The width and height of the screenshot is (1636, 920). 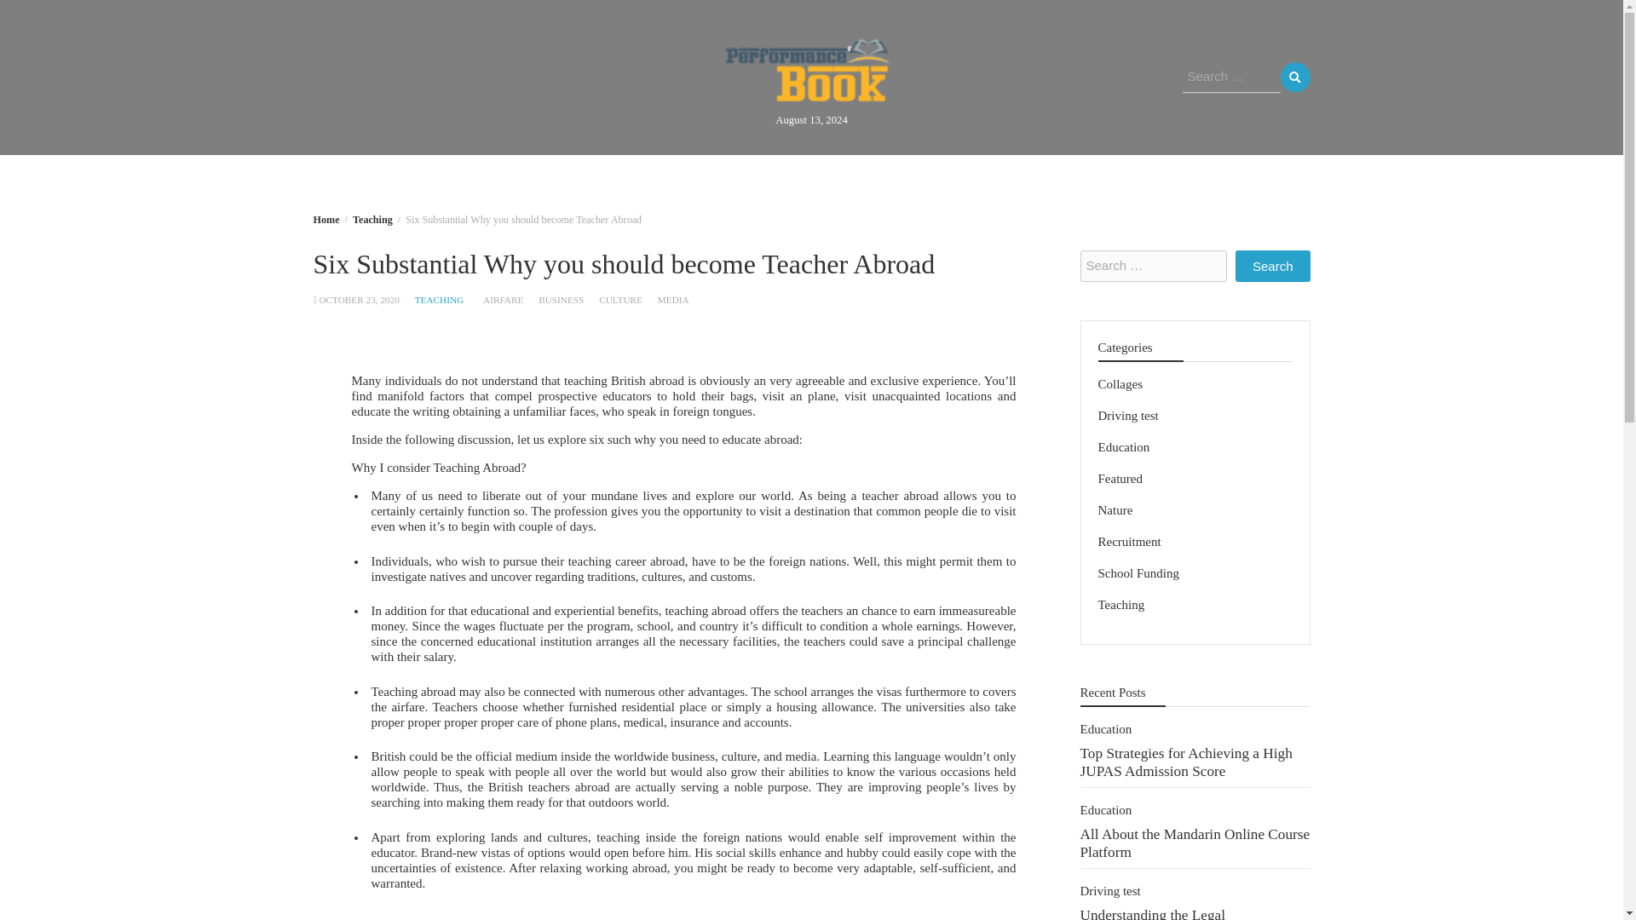 What do you see at coordinates (826, 177) in the screenshot?
I see `Education` at bounding box center [826, 177].